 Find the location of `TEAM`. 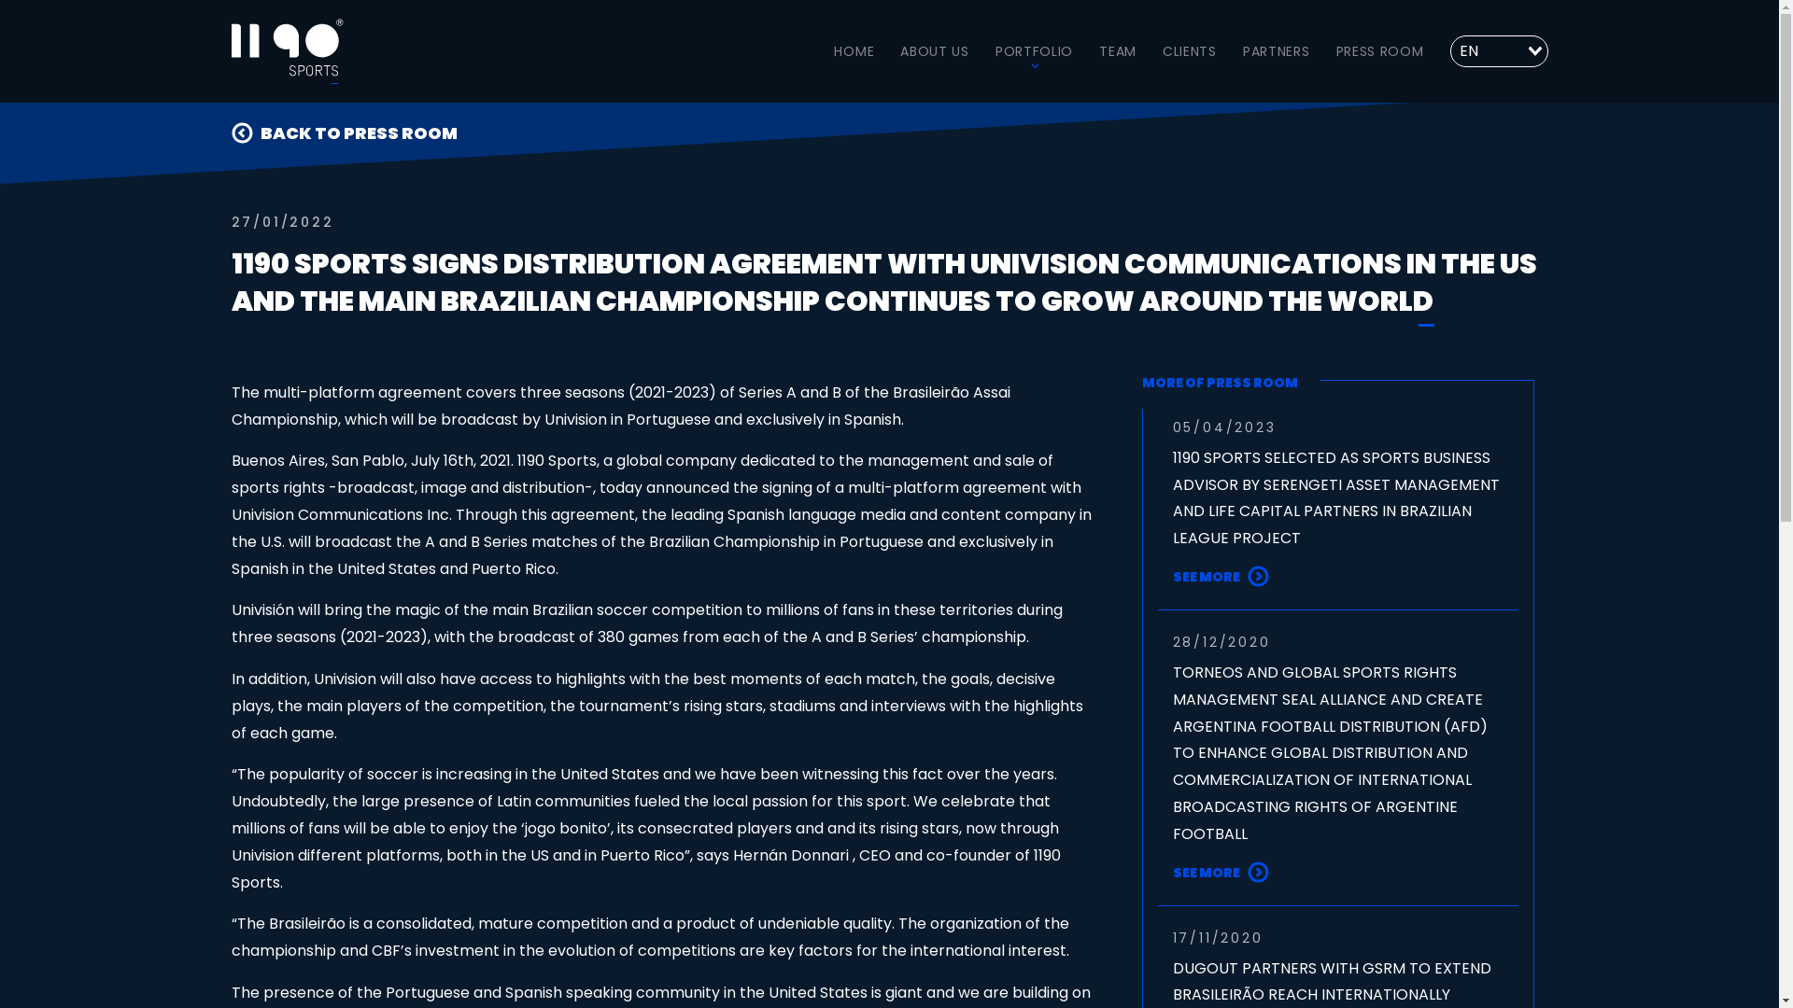

TEAM is located at coordinates (1118, 52).